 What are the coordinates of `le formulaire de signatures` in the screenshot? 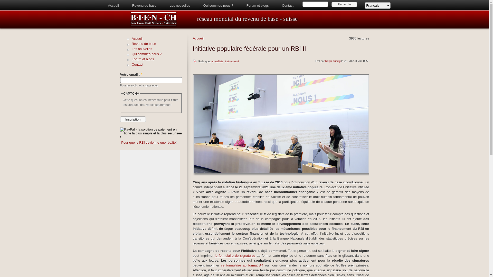 It's located at (235, 255).